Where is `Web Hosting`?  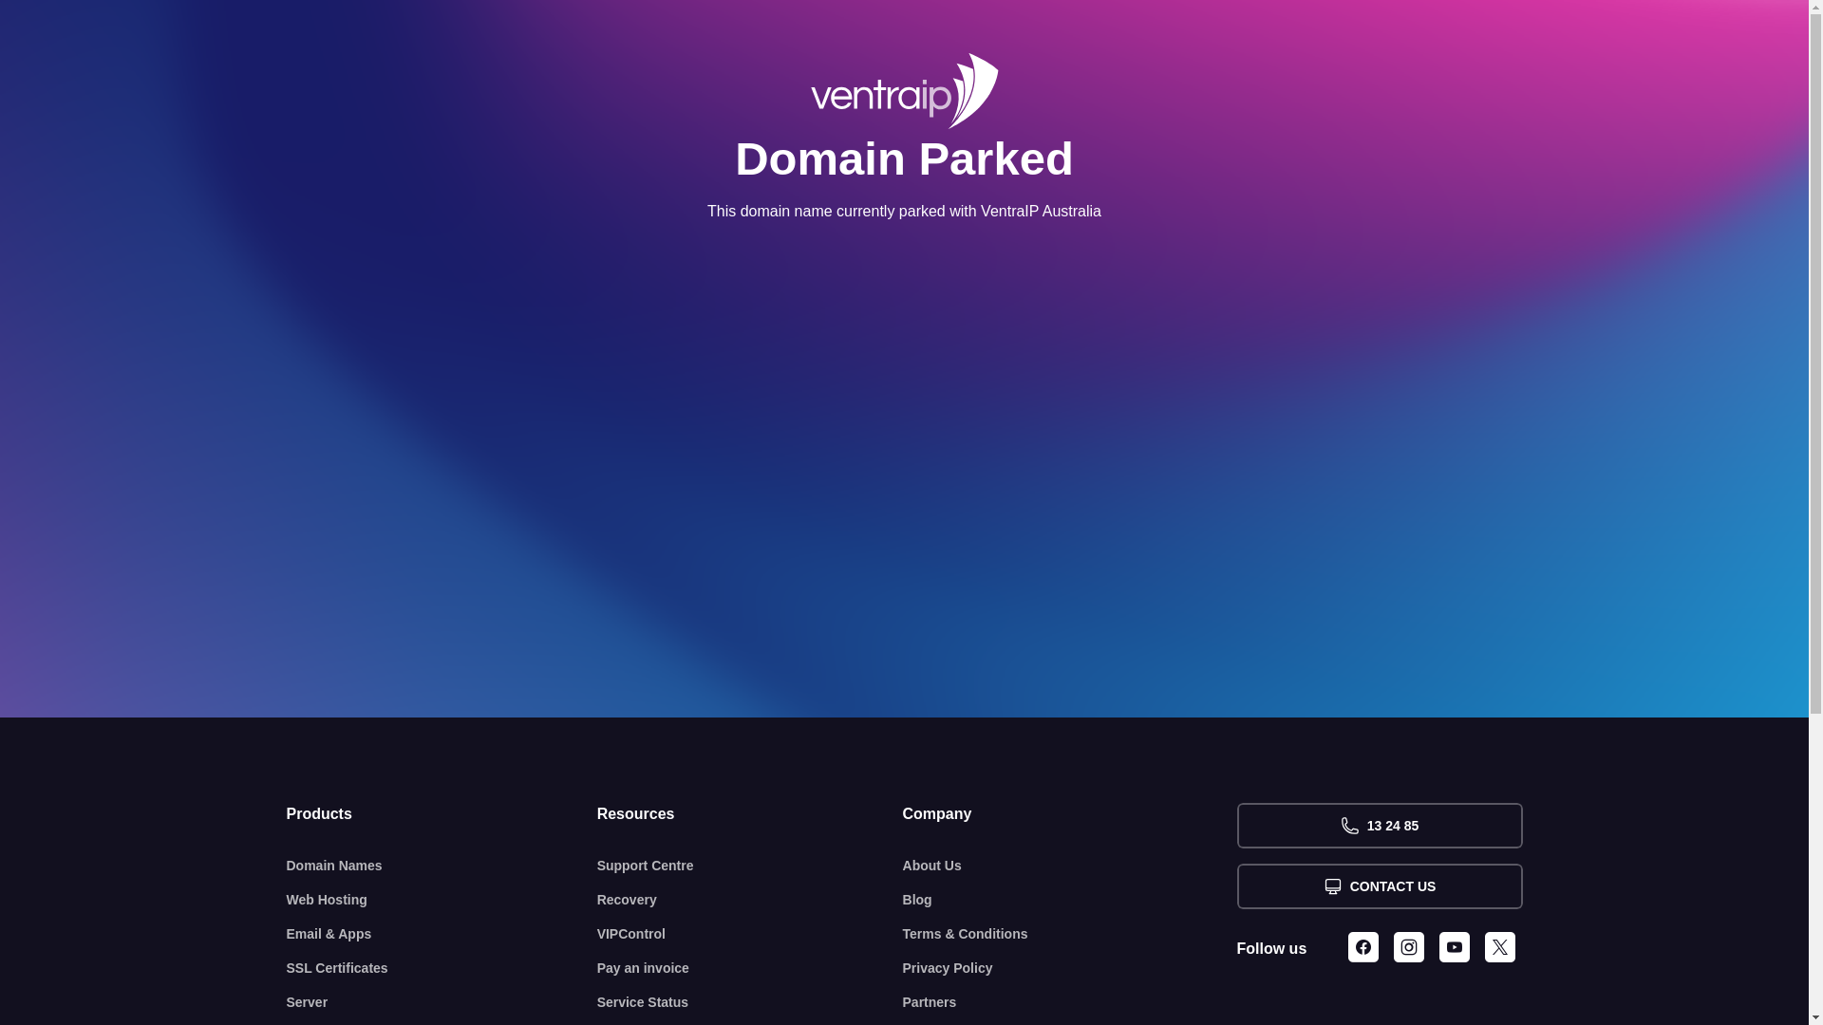
Web Hosting is located at coordinates (442, 900).